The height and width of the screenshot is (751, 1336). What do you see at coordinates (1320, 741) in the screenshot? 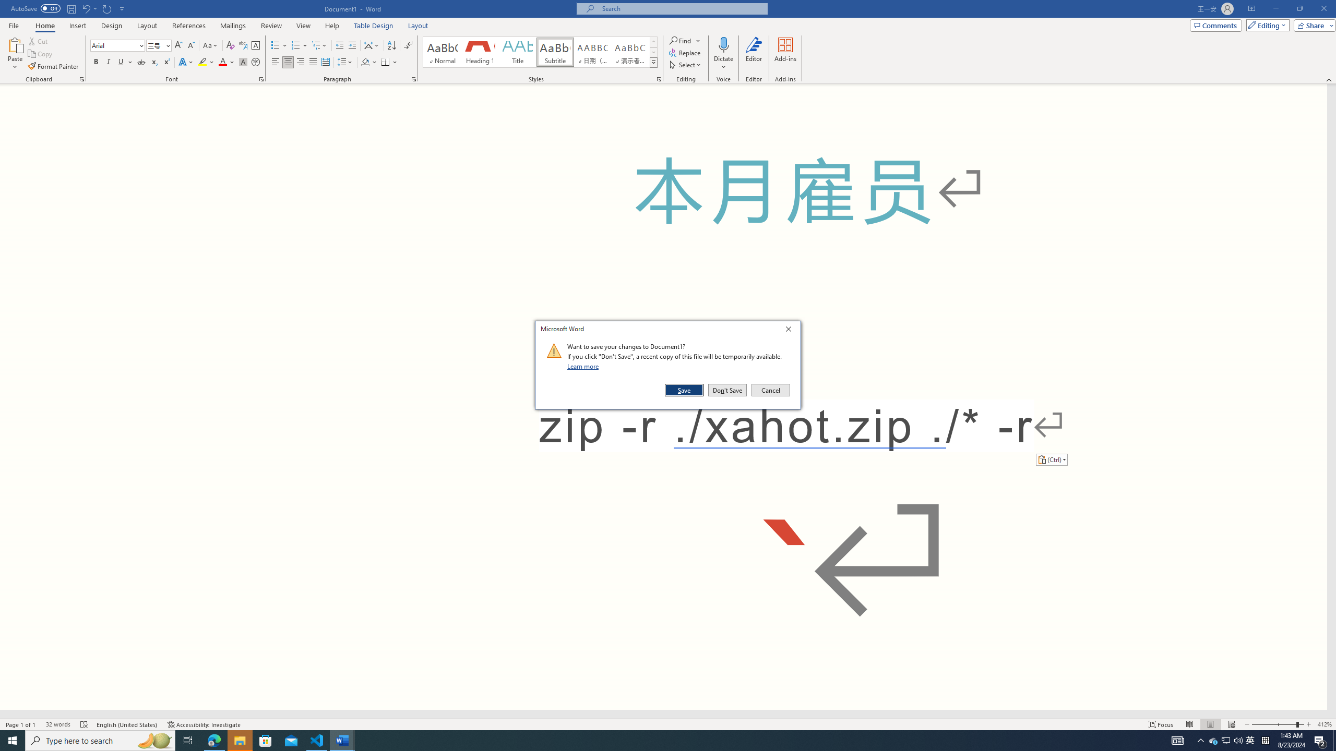
I see `Action Center, 2 new notifications` at bounding box center [1320, 741].